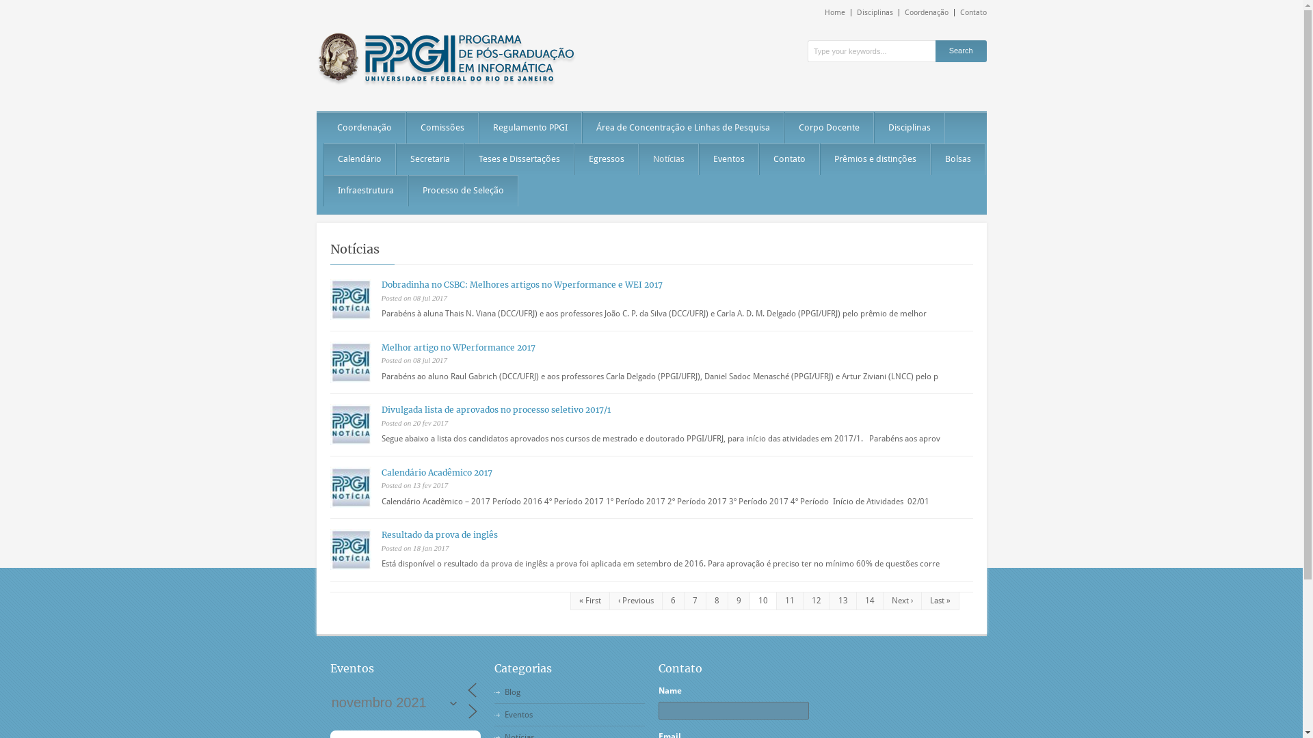 The height and width of the screenshot is (738, 1313). What do you see at coordinates (673, 601) in the screenshot?
I see `6` at bounding box center [673, 601].